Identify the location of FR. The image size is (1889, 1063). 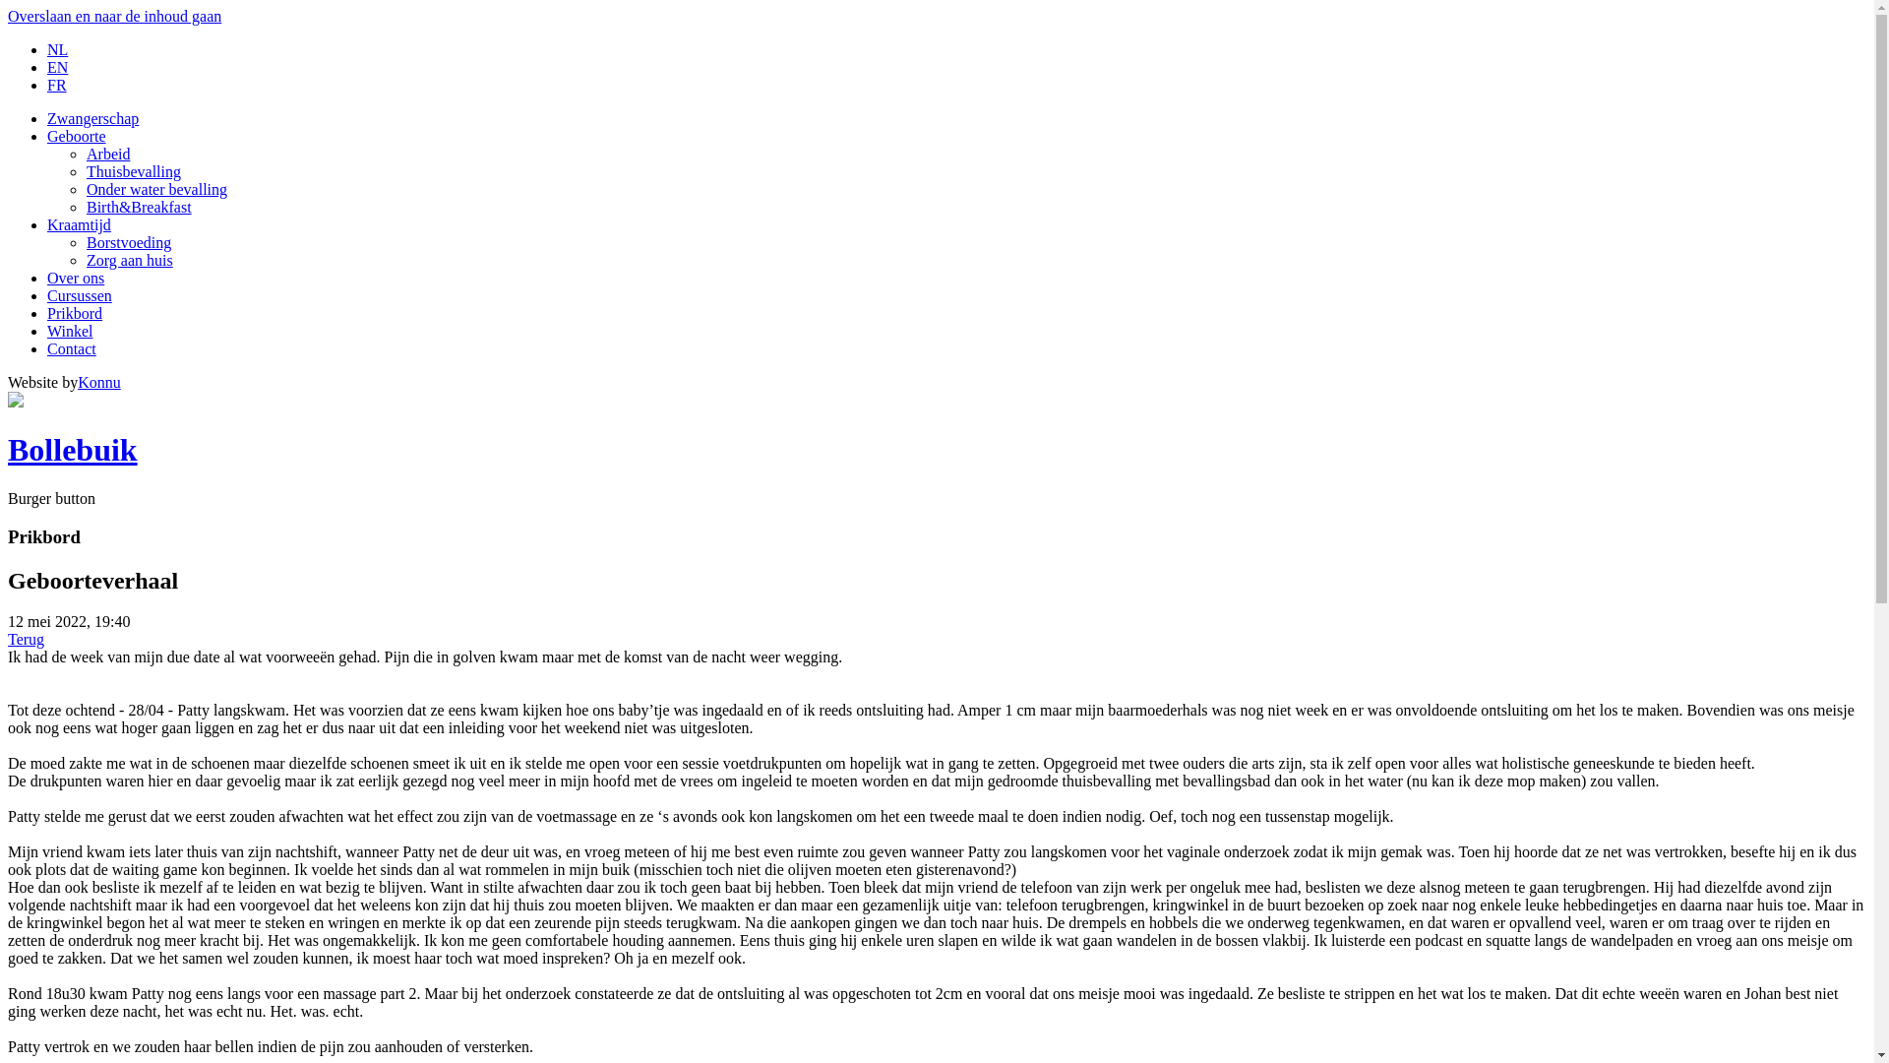
(57, 85).